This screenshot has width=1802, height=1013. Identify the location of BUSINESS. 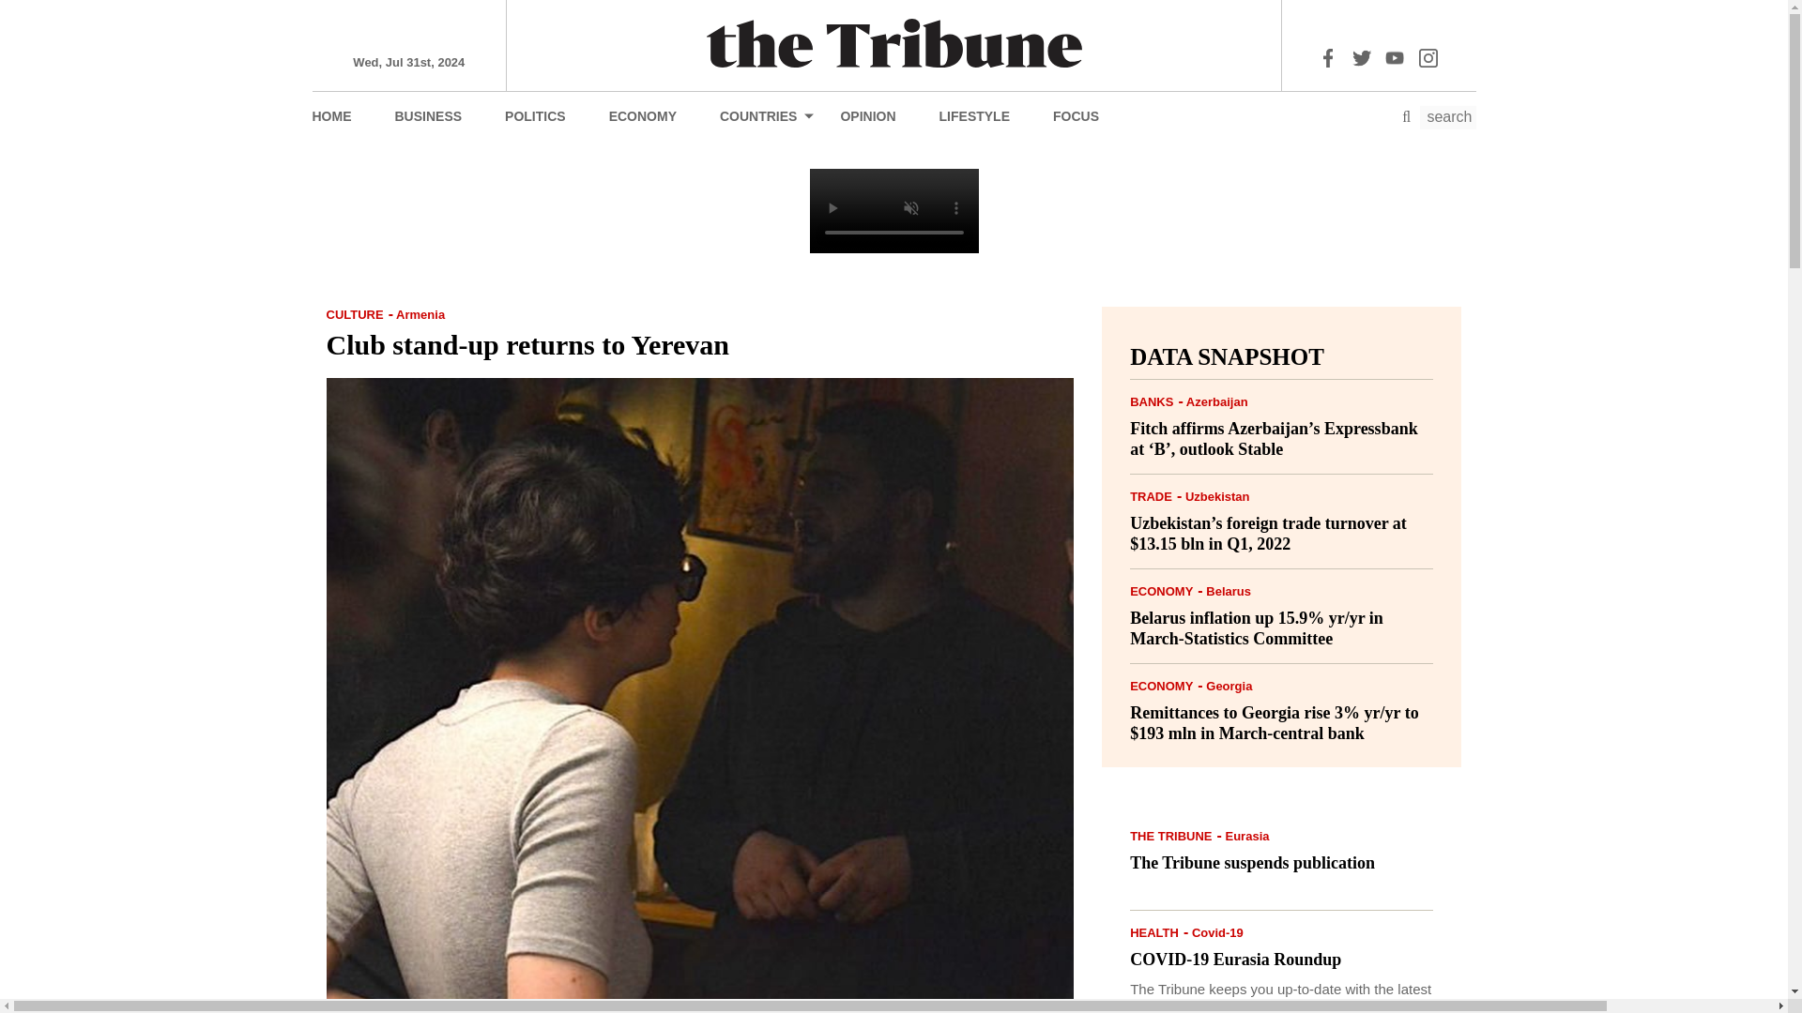
(428, 115).